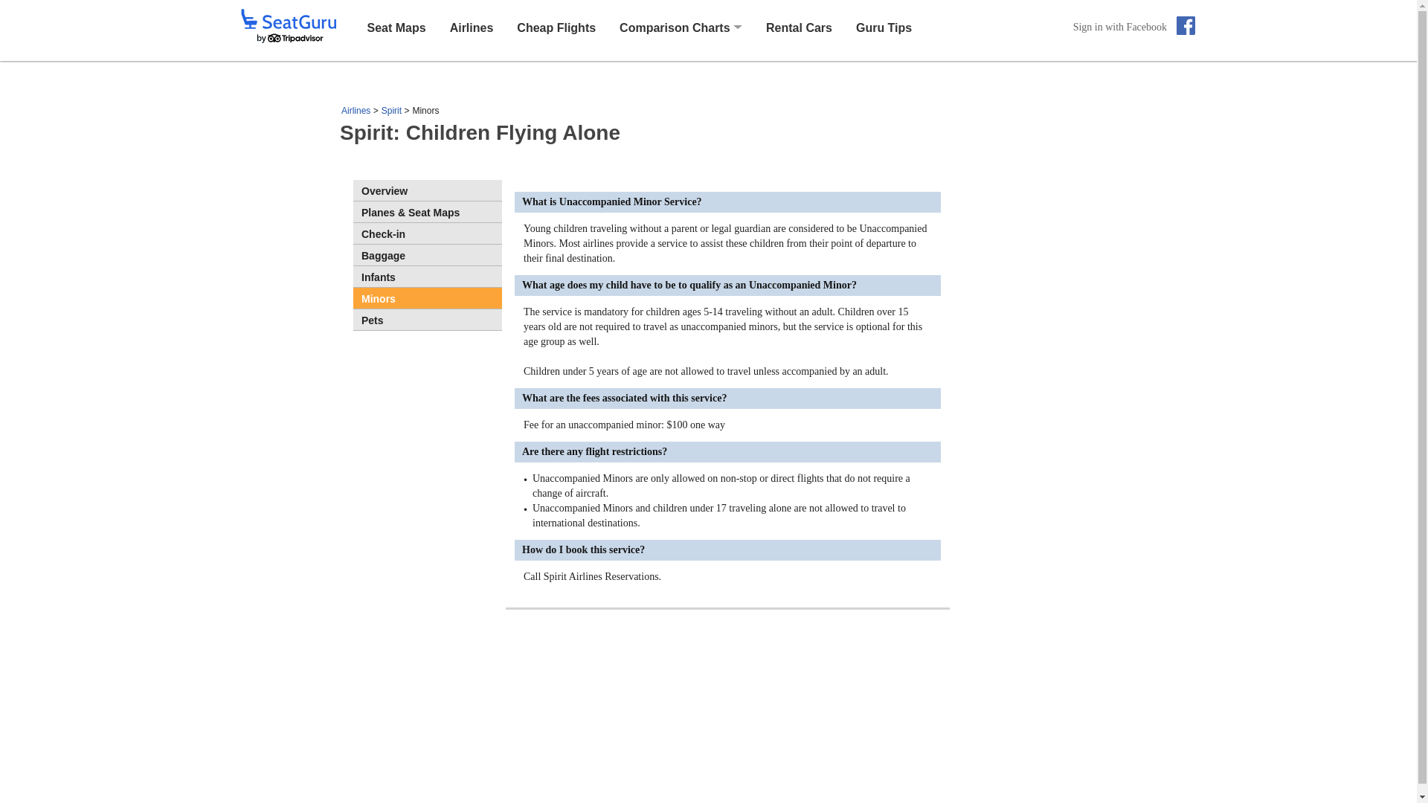 This screenshot has height=803, width=1428. What do you see at coordinates (427, 255) in the screenshot?
I see `Baggage` at bounding box center [427, 255].